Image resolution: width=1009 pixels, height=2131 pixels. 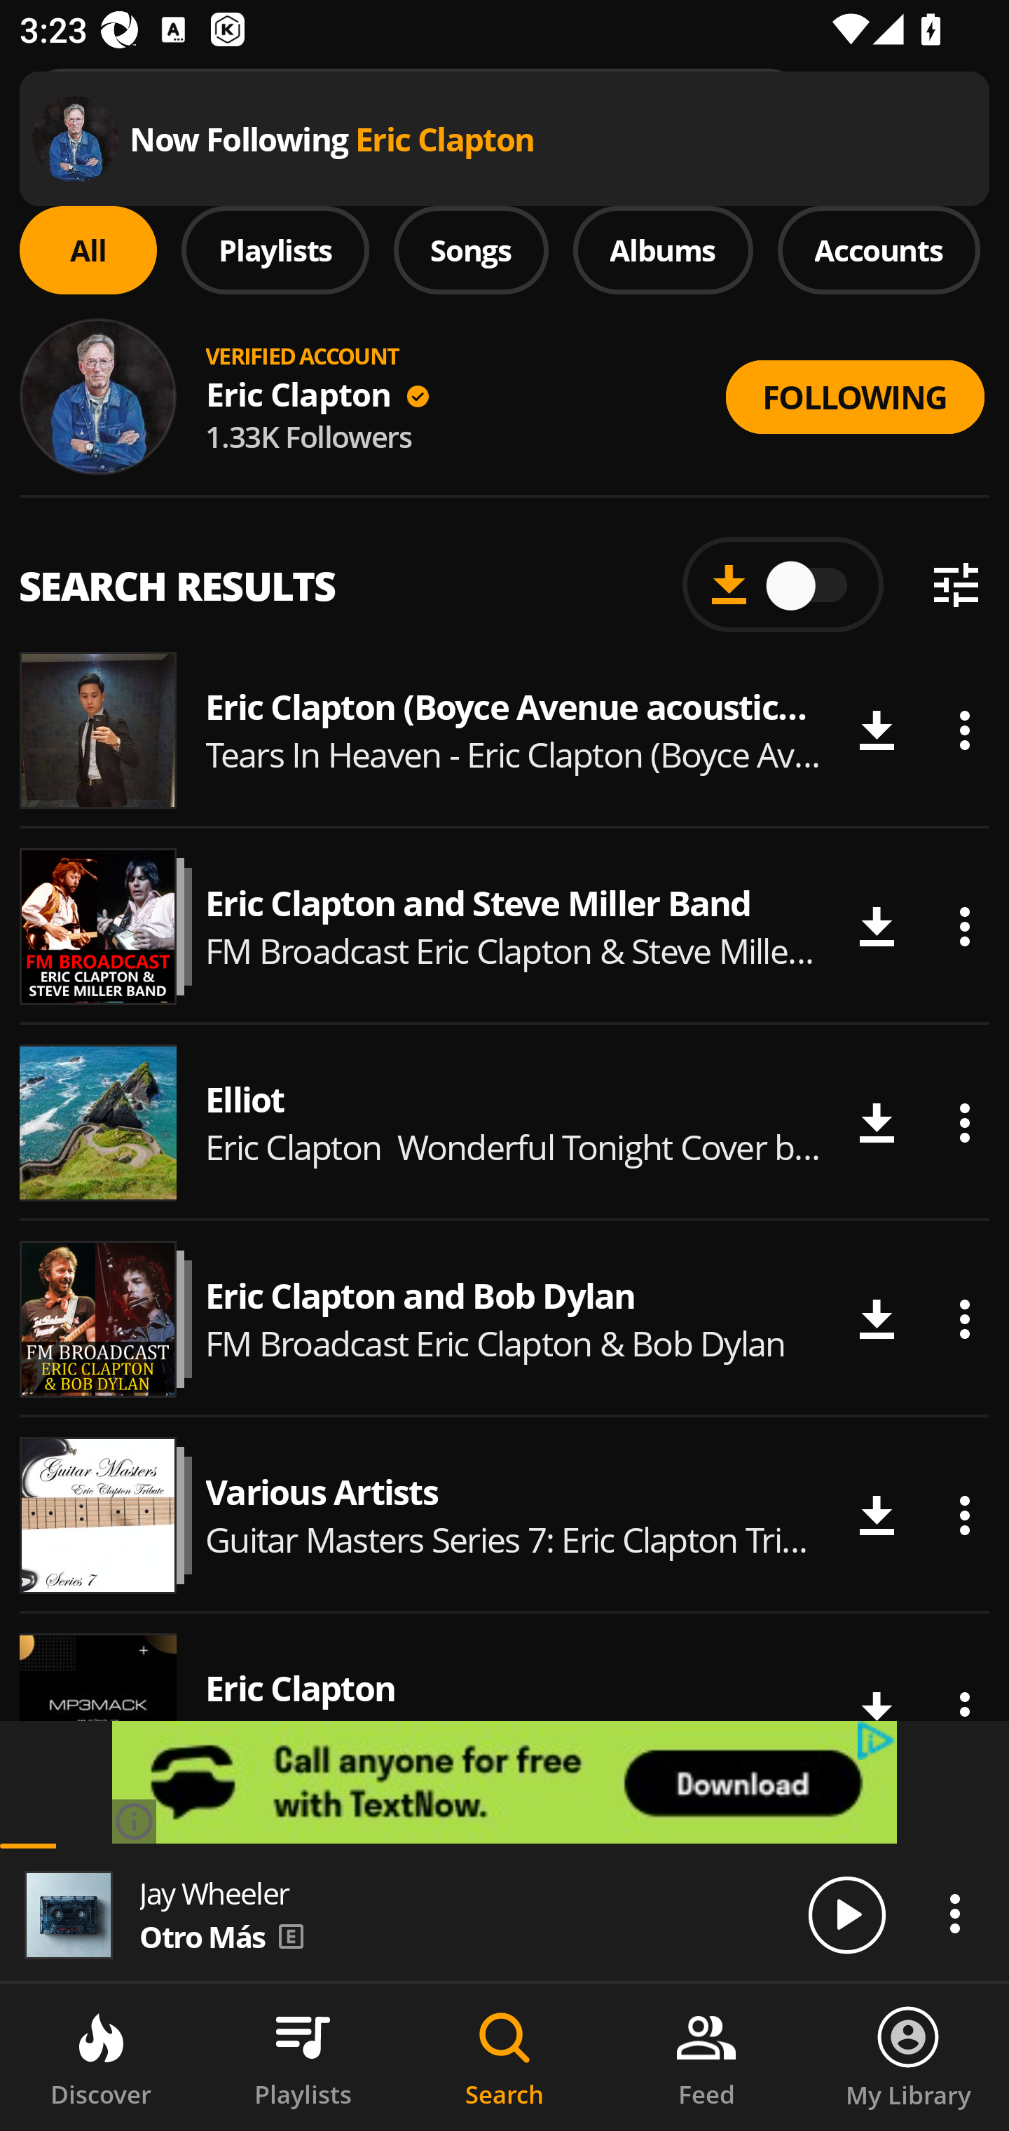 What do you see at coordinates (876, 927) in the screenshot?
I see `Download` at bounding box center [876, 927].